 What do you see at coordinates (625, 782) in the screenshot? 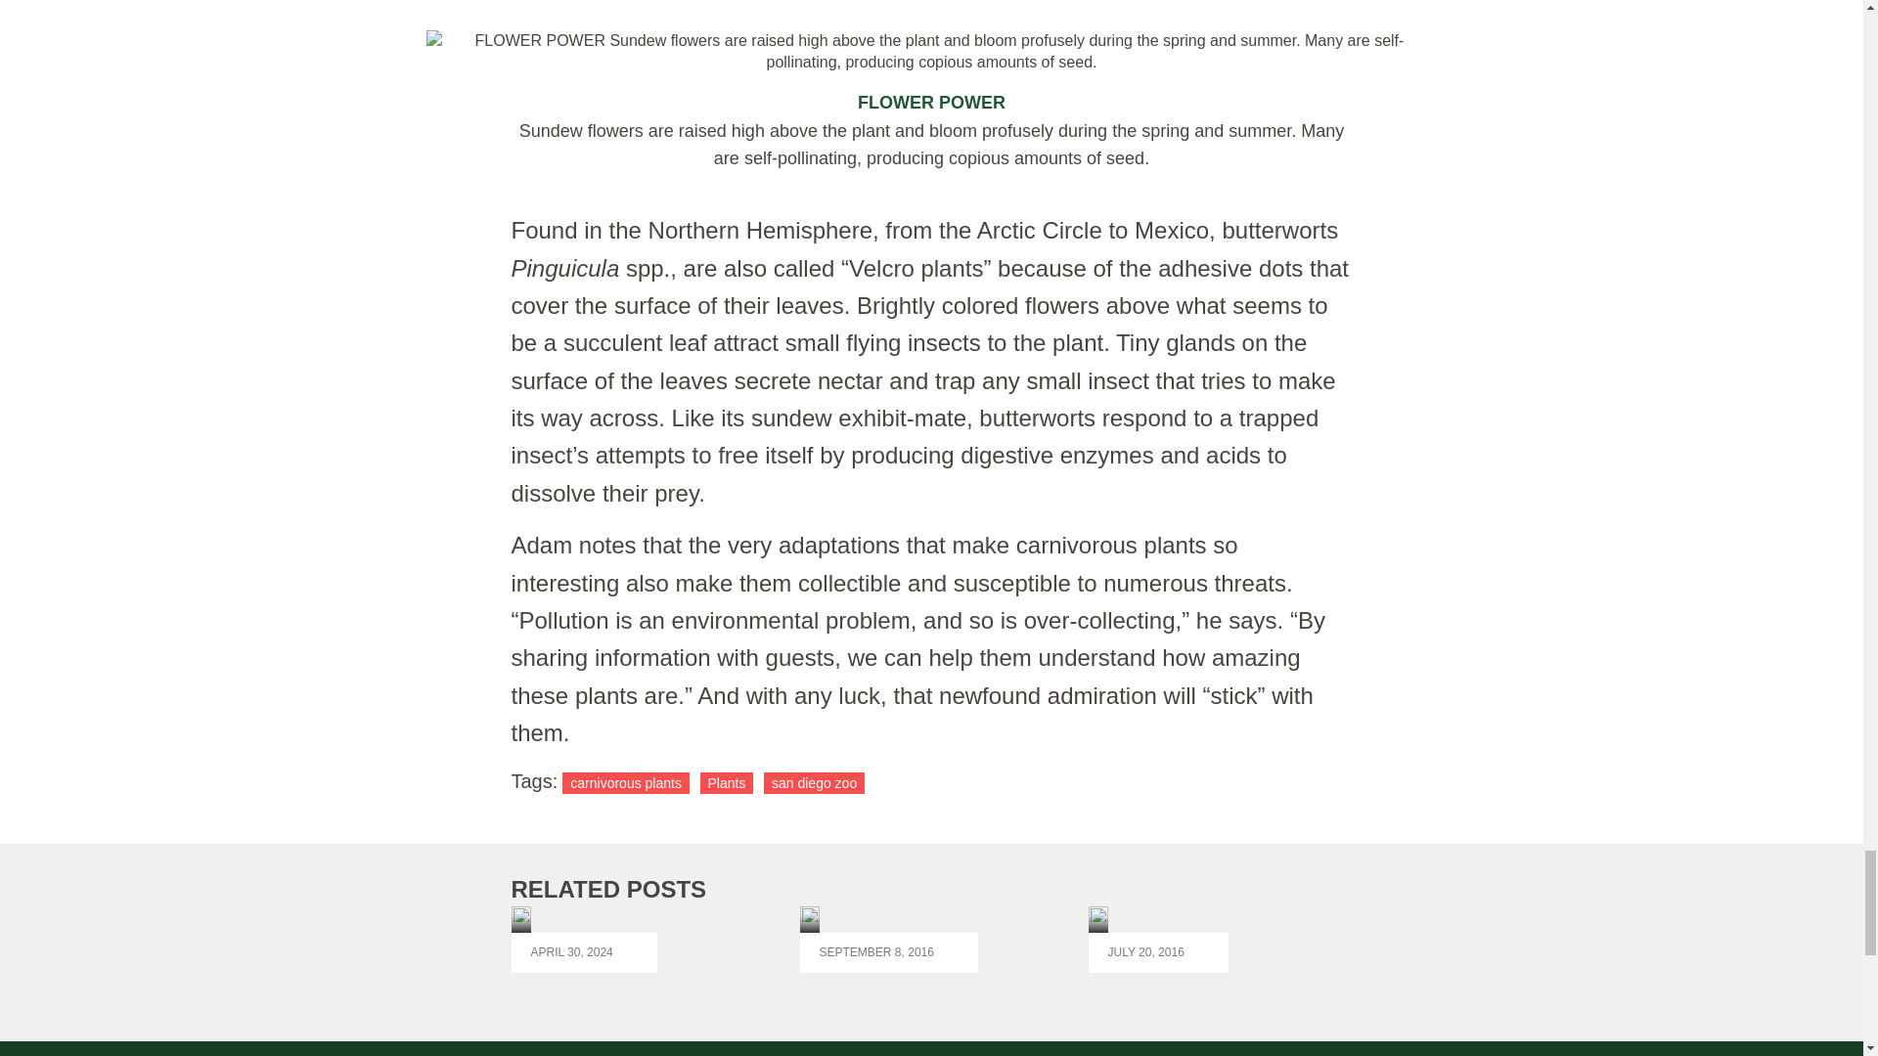
I see `carnivorous plants` at bounding box center [625, 782].